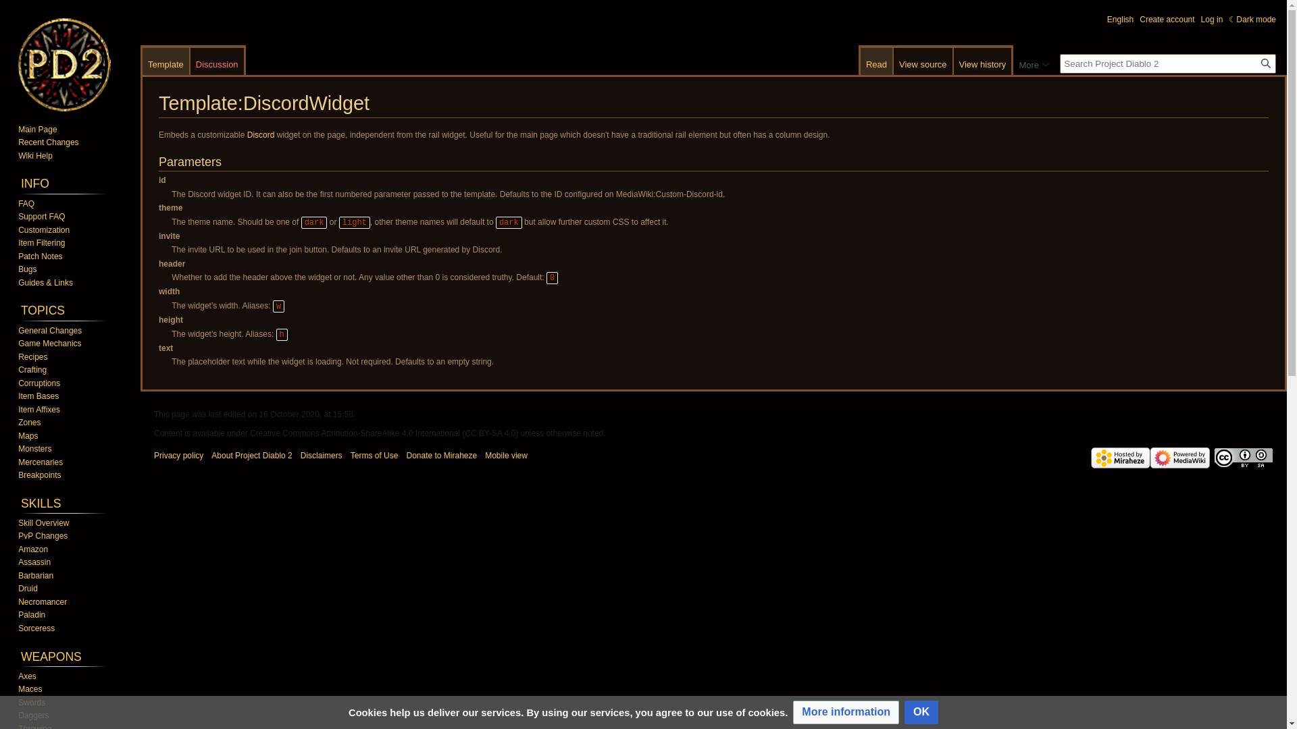 The width and height of the screenshot is (1297, 729). What do you see at coordinates (47, 142) in the screenshot?
I see `Recent Changes` at bounding box center [47, 142].